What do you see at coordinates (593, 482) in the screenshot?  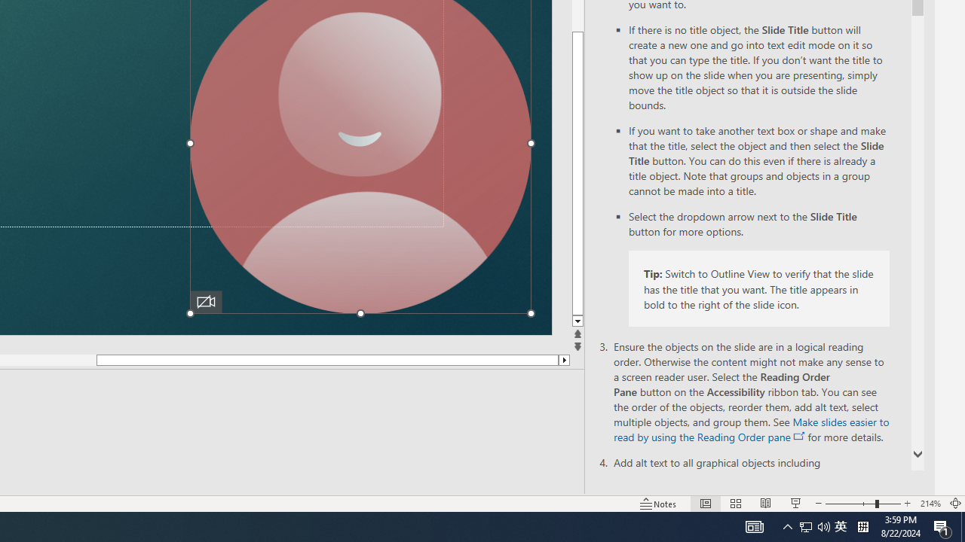 I see `Focus ` at bounding box center [593, 482].